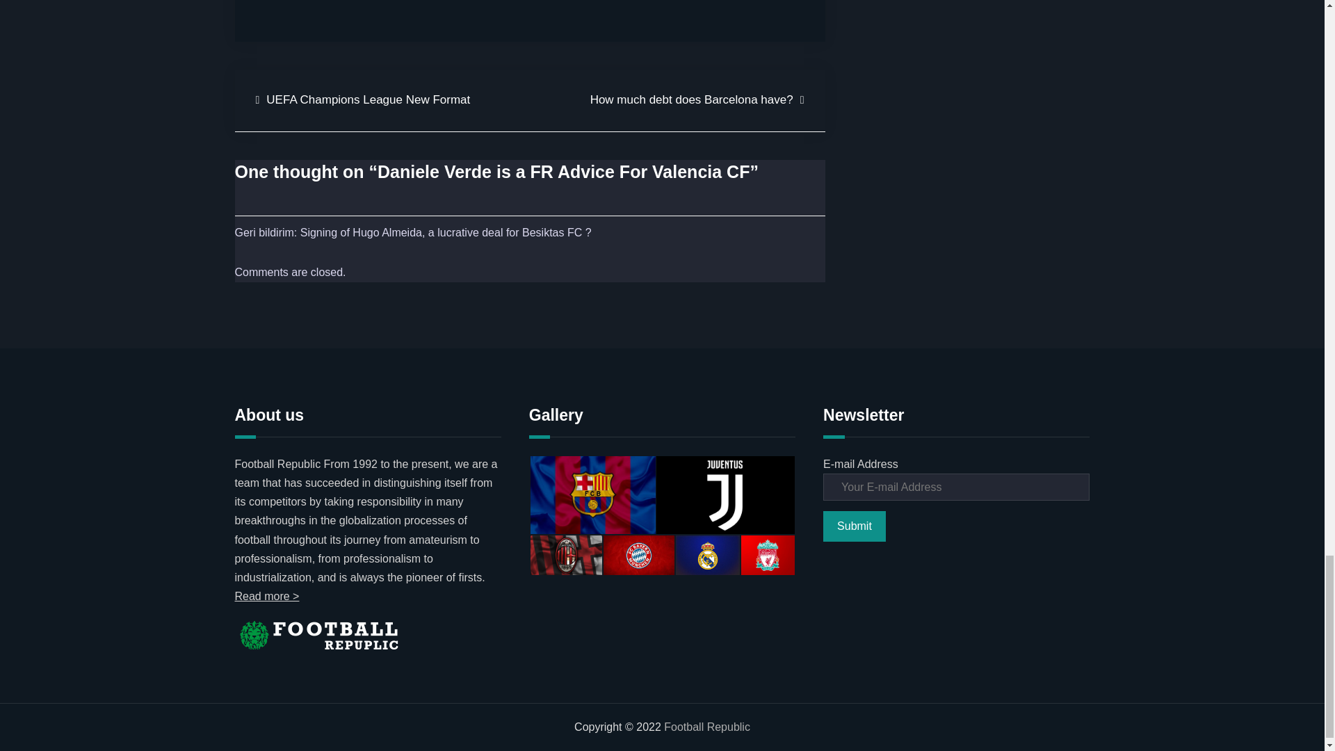 This screenshot has width=1335, height=751. Describe the element at coordinates (638, 556) in the screenshot. I see `Bayern Munich` at that location.